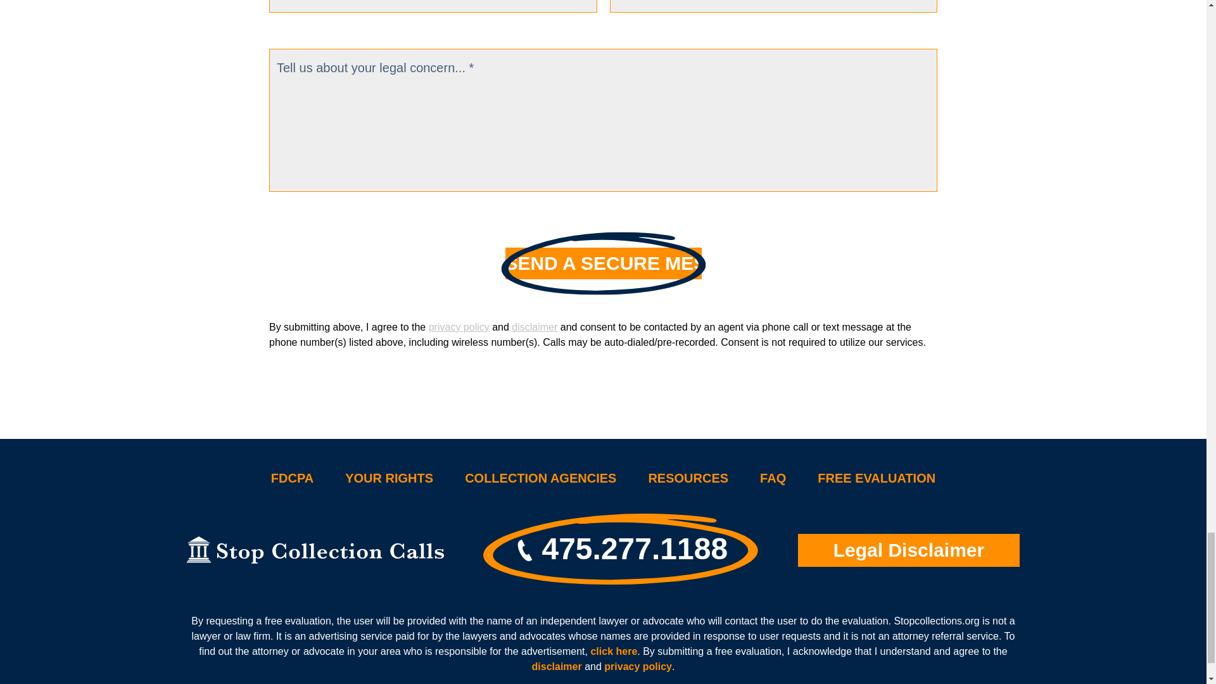 The height and width of the screenshot is (684, 1216). I want to click on COLLECTION AGENCIES, so click(540, 478).